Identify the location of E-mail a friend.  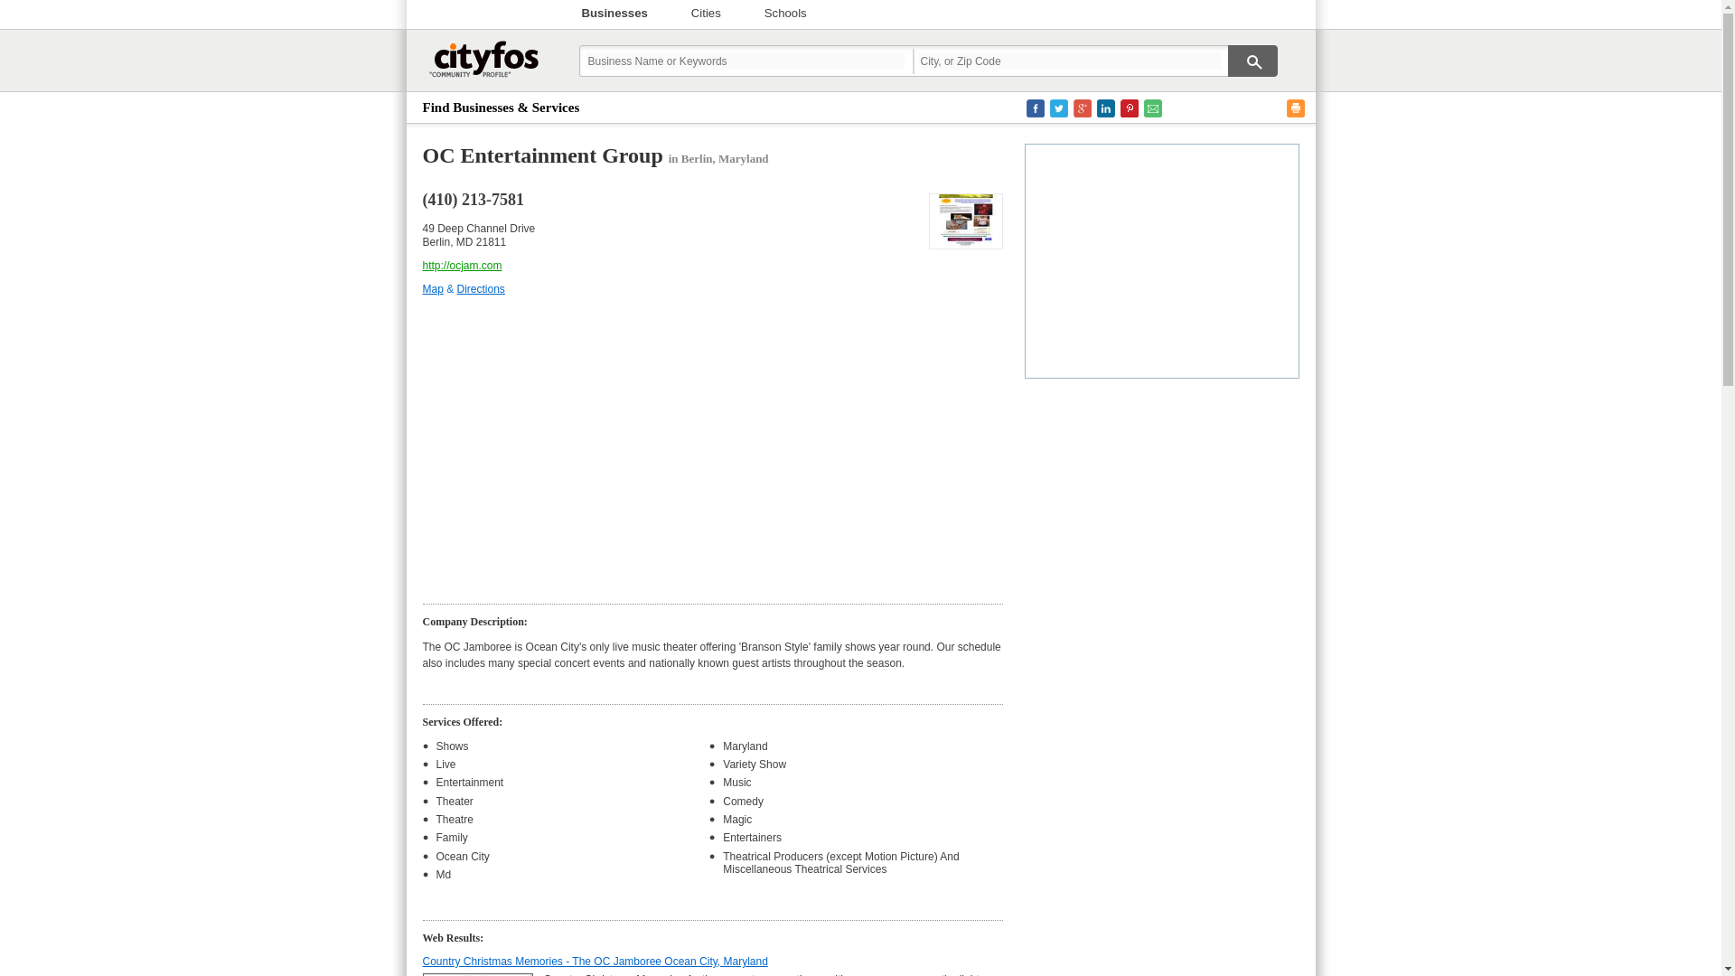
(1153, 108).